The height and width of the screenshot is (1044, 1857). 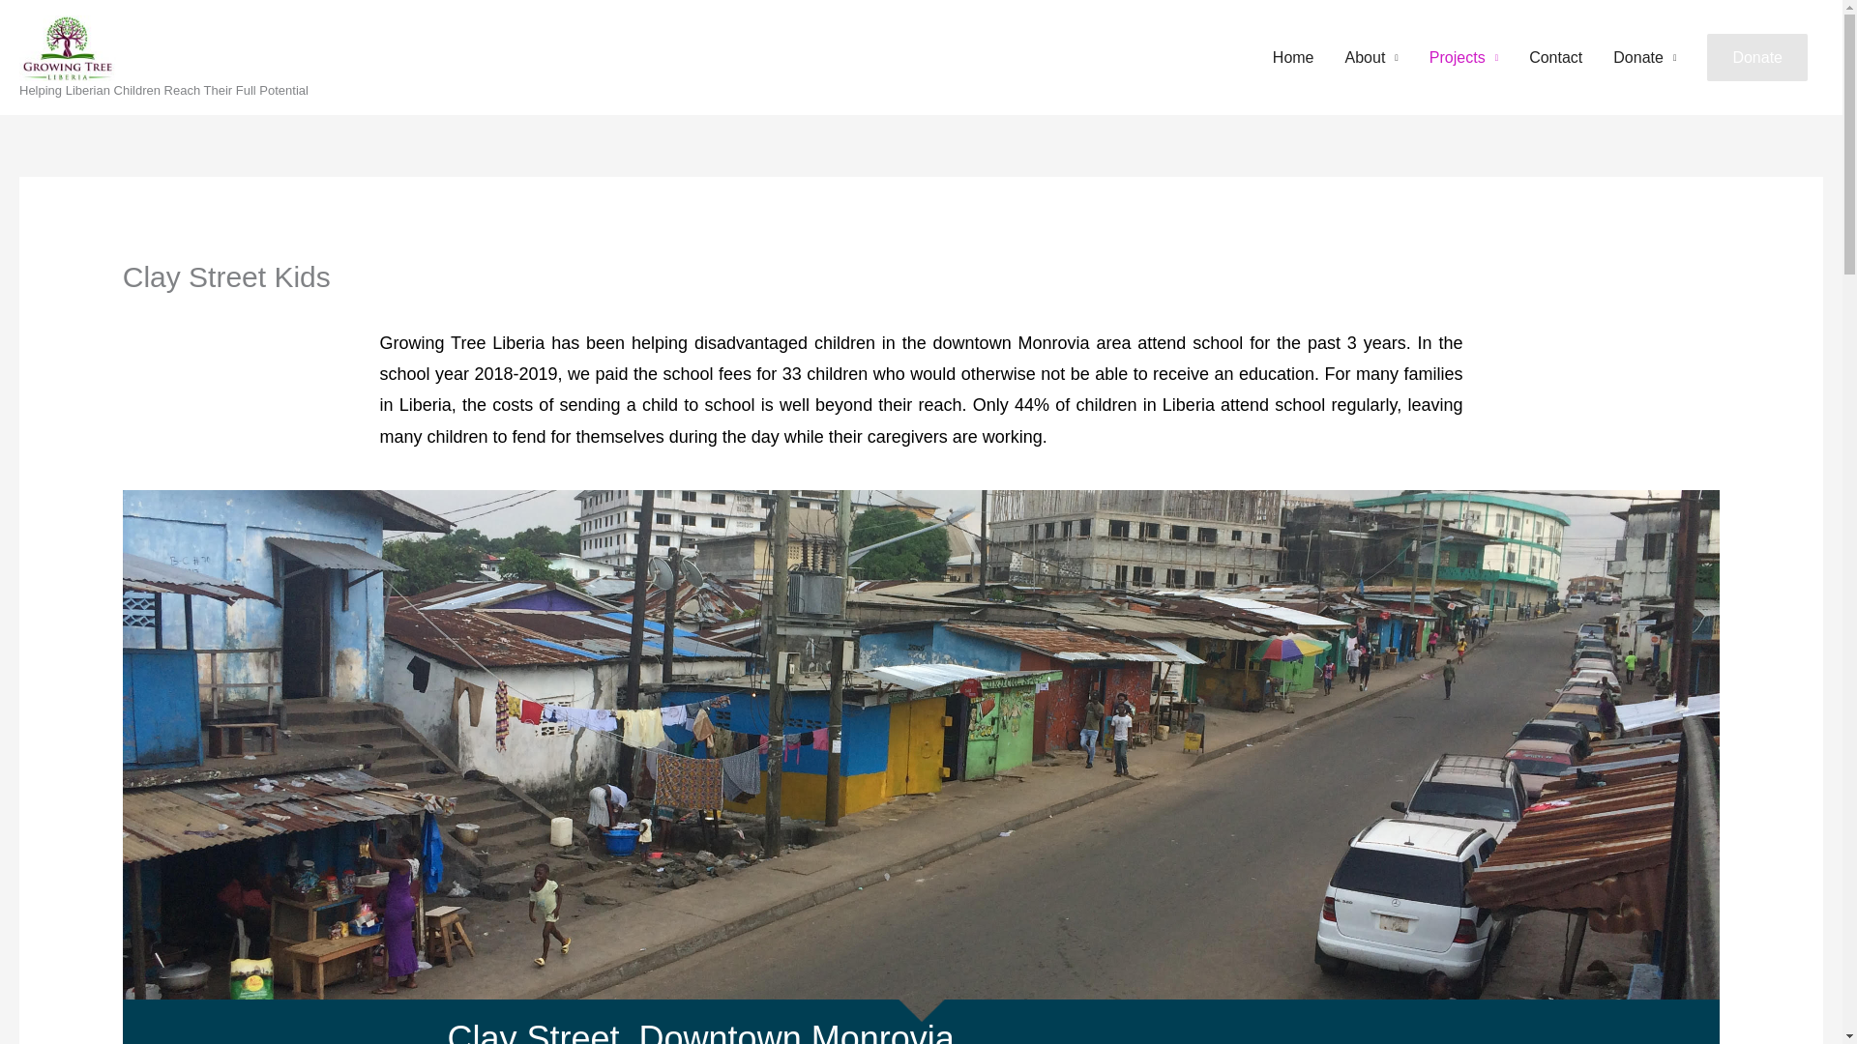 I want to click on About, so click(x=1371, y=58).